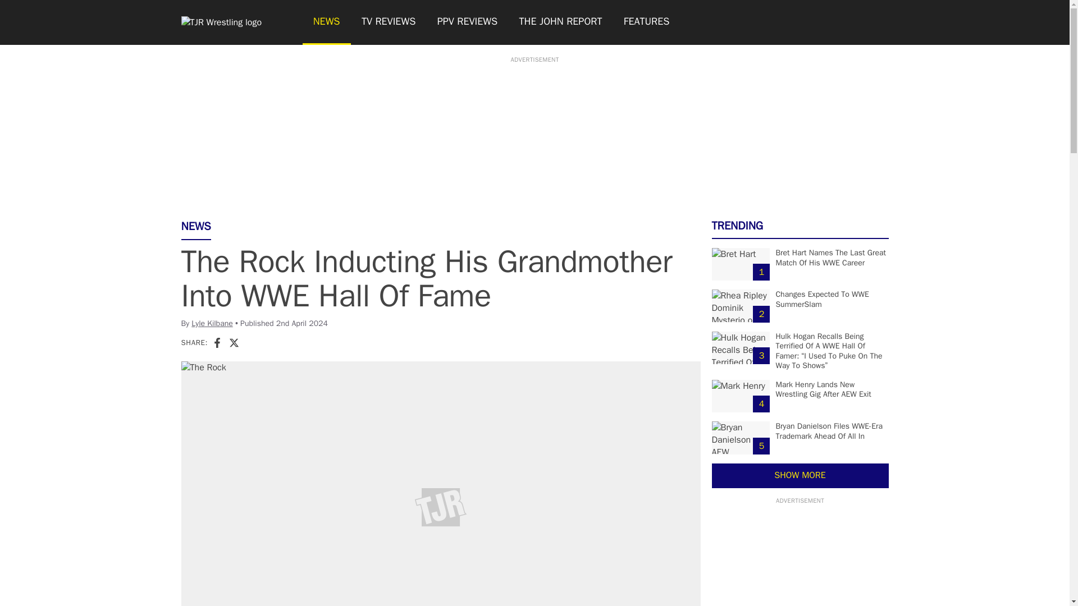 The width and height of the screenshot is (1078, 606). Describe the element at coordinates (468, 22) in the screenshot. I see `PPV REVIEWS` at that location.